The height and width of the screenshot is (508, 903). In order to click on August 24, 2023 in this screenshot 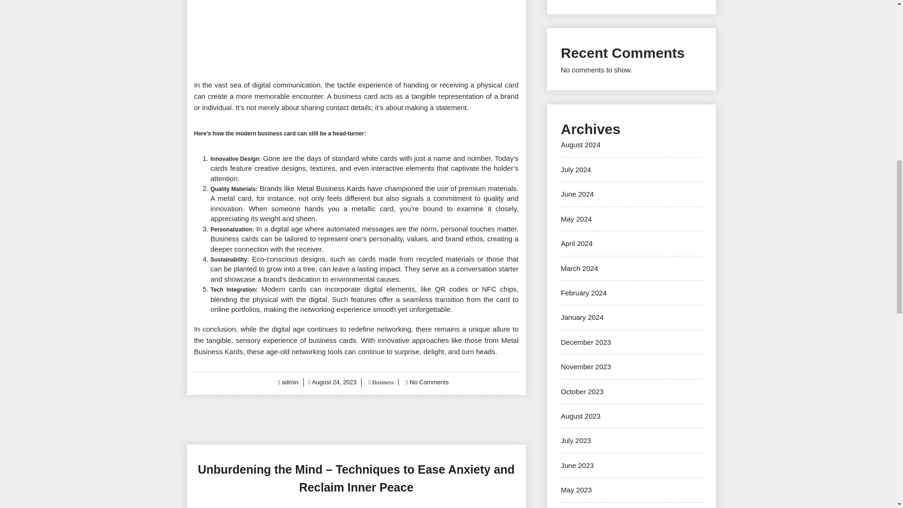, I will do `click(334, 382)`.